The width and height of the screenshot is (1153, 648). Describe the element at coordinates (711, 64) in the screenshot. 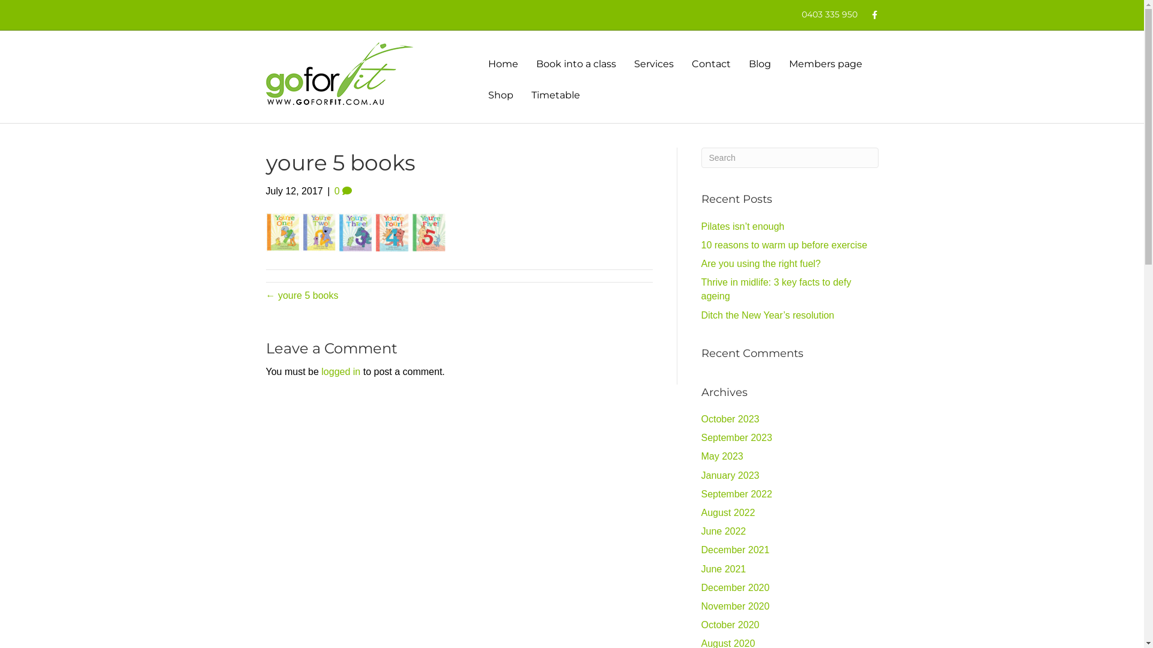

I see `Contact` at that location.